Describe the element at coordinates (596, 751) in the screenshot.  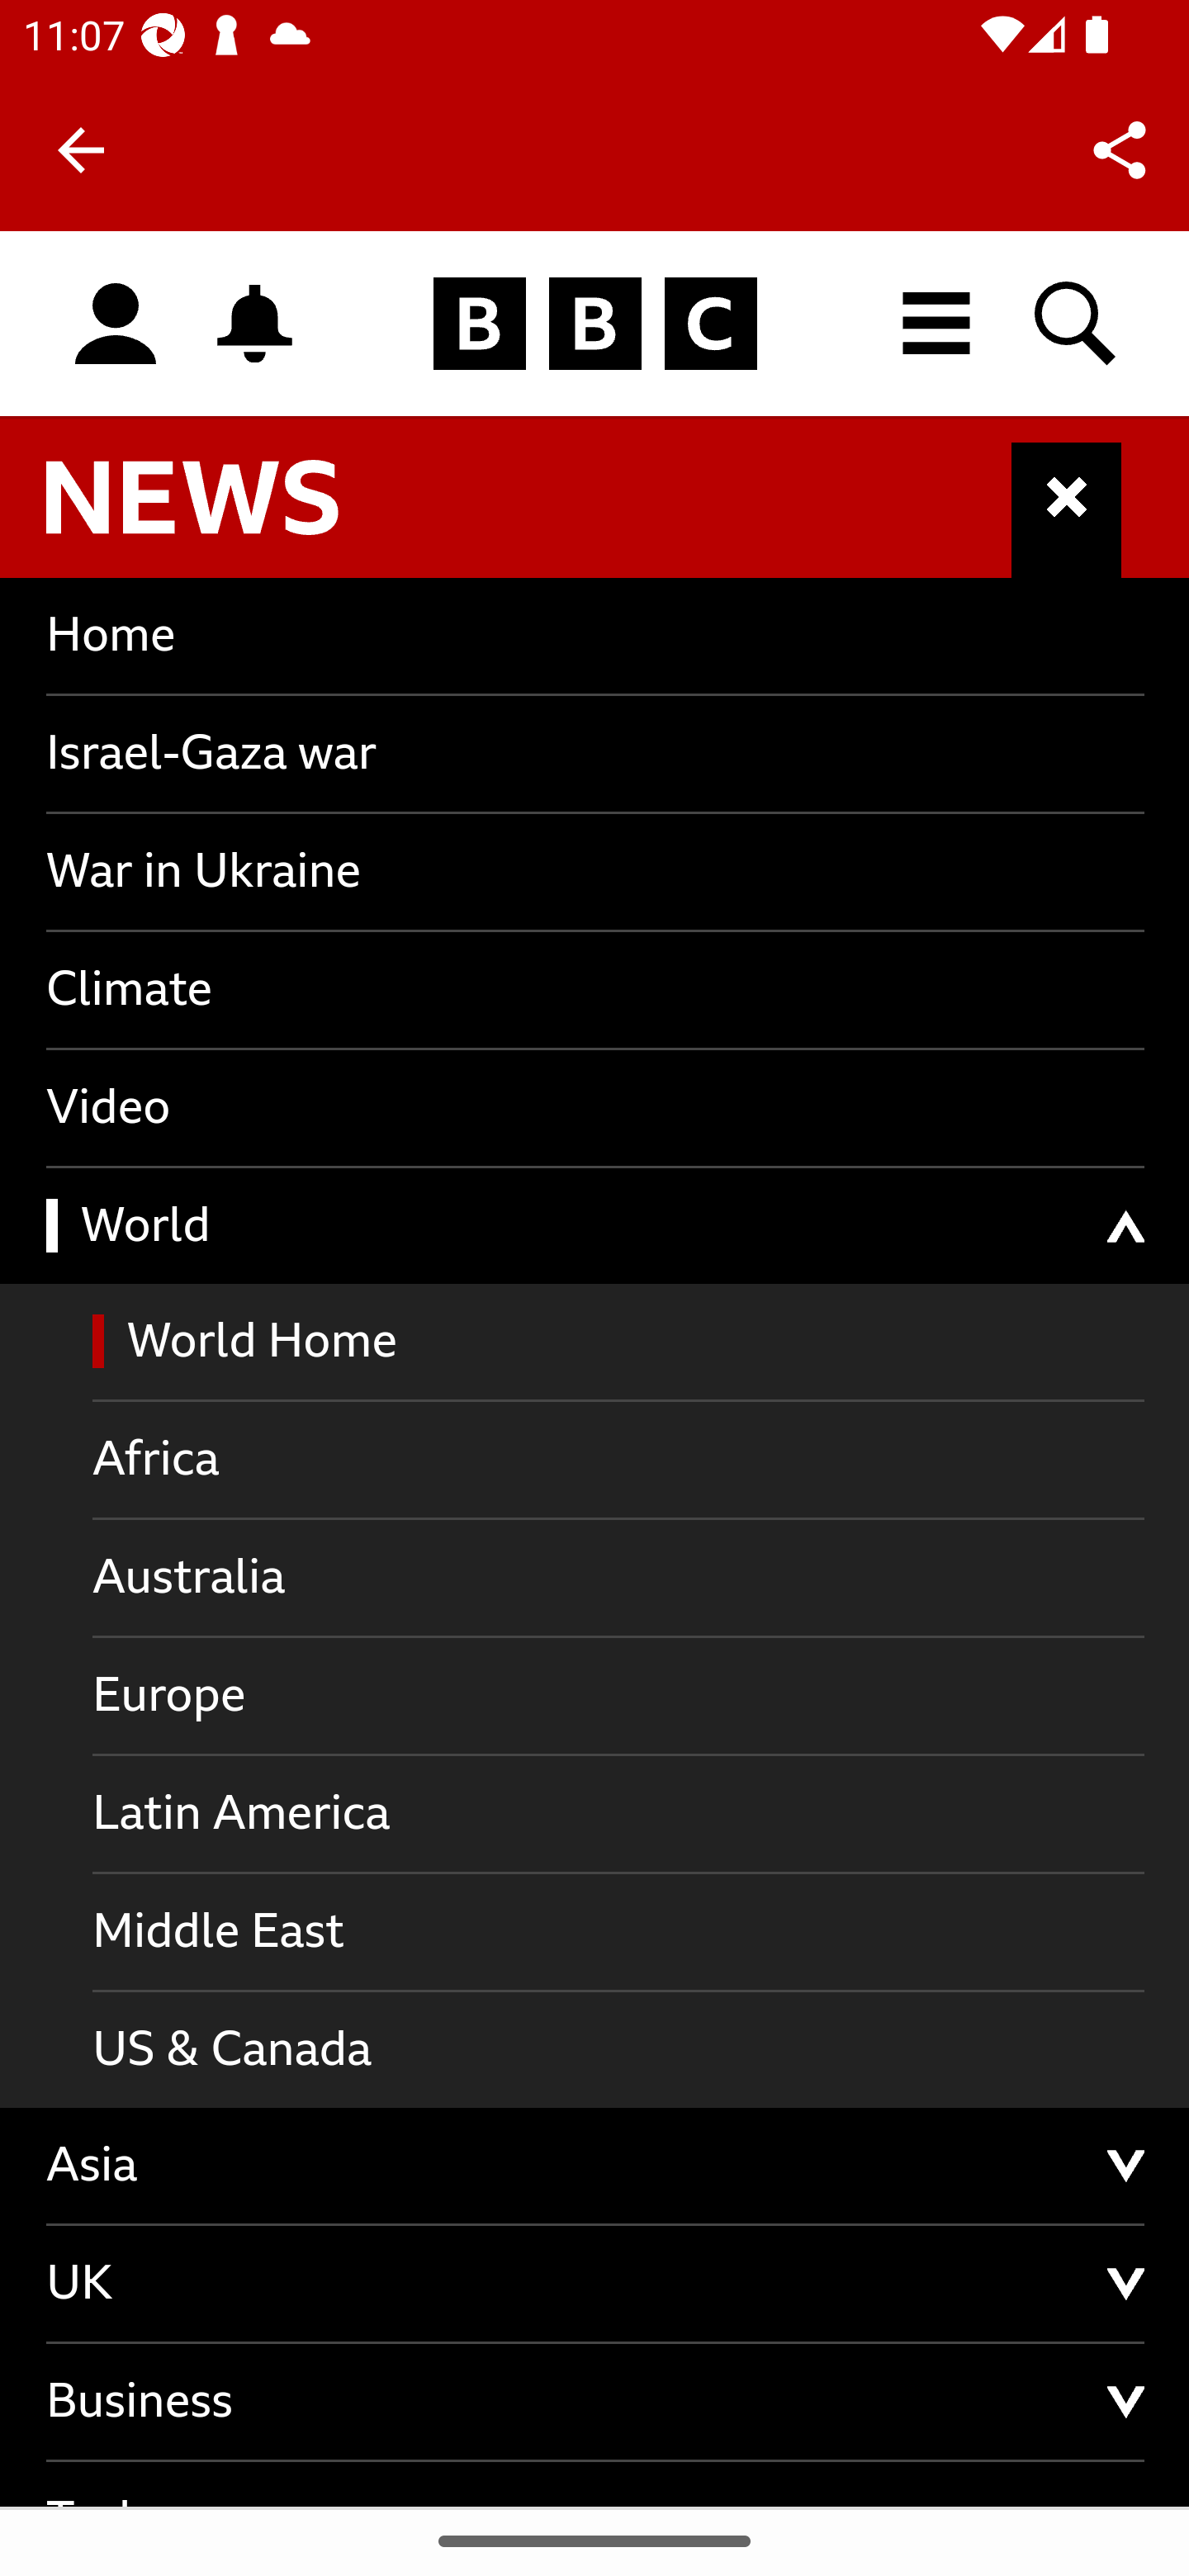
I see `Israel-Gaza war` at that location.